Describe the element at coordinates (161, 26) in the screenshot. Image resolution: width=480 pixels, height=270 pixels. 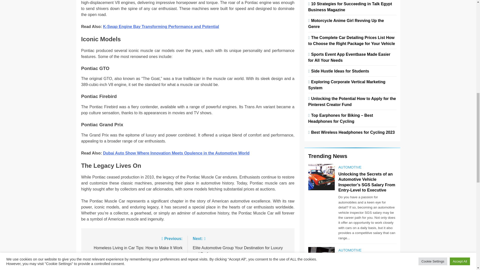
I see `K-Swap Engine Bay Transforming Performance and Potential` at that location.